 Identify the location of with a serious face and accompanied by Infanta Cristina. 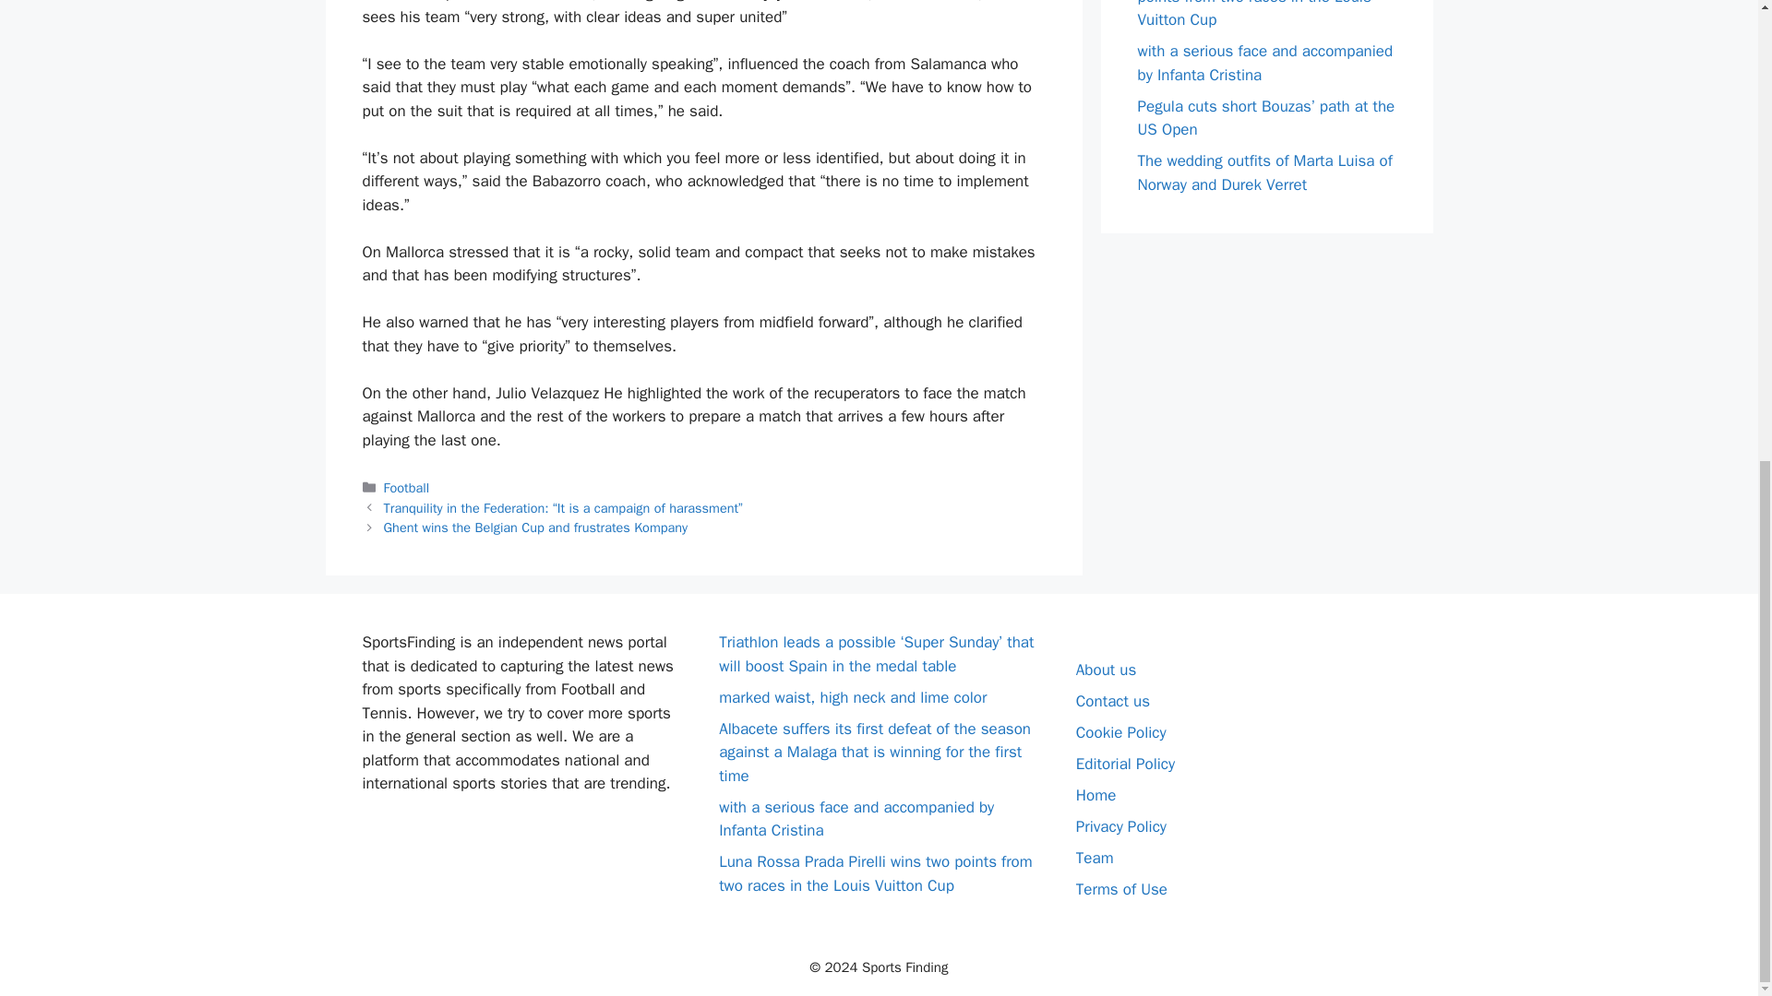
(856, 819).